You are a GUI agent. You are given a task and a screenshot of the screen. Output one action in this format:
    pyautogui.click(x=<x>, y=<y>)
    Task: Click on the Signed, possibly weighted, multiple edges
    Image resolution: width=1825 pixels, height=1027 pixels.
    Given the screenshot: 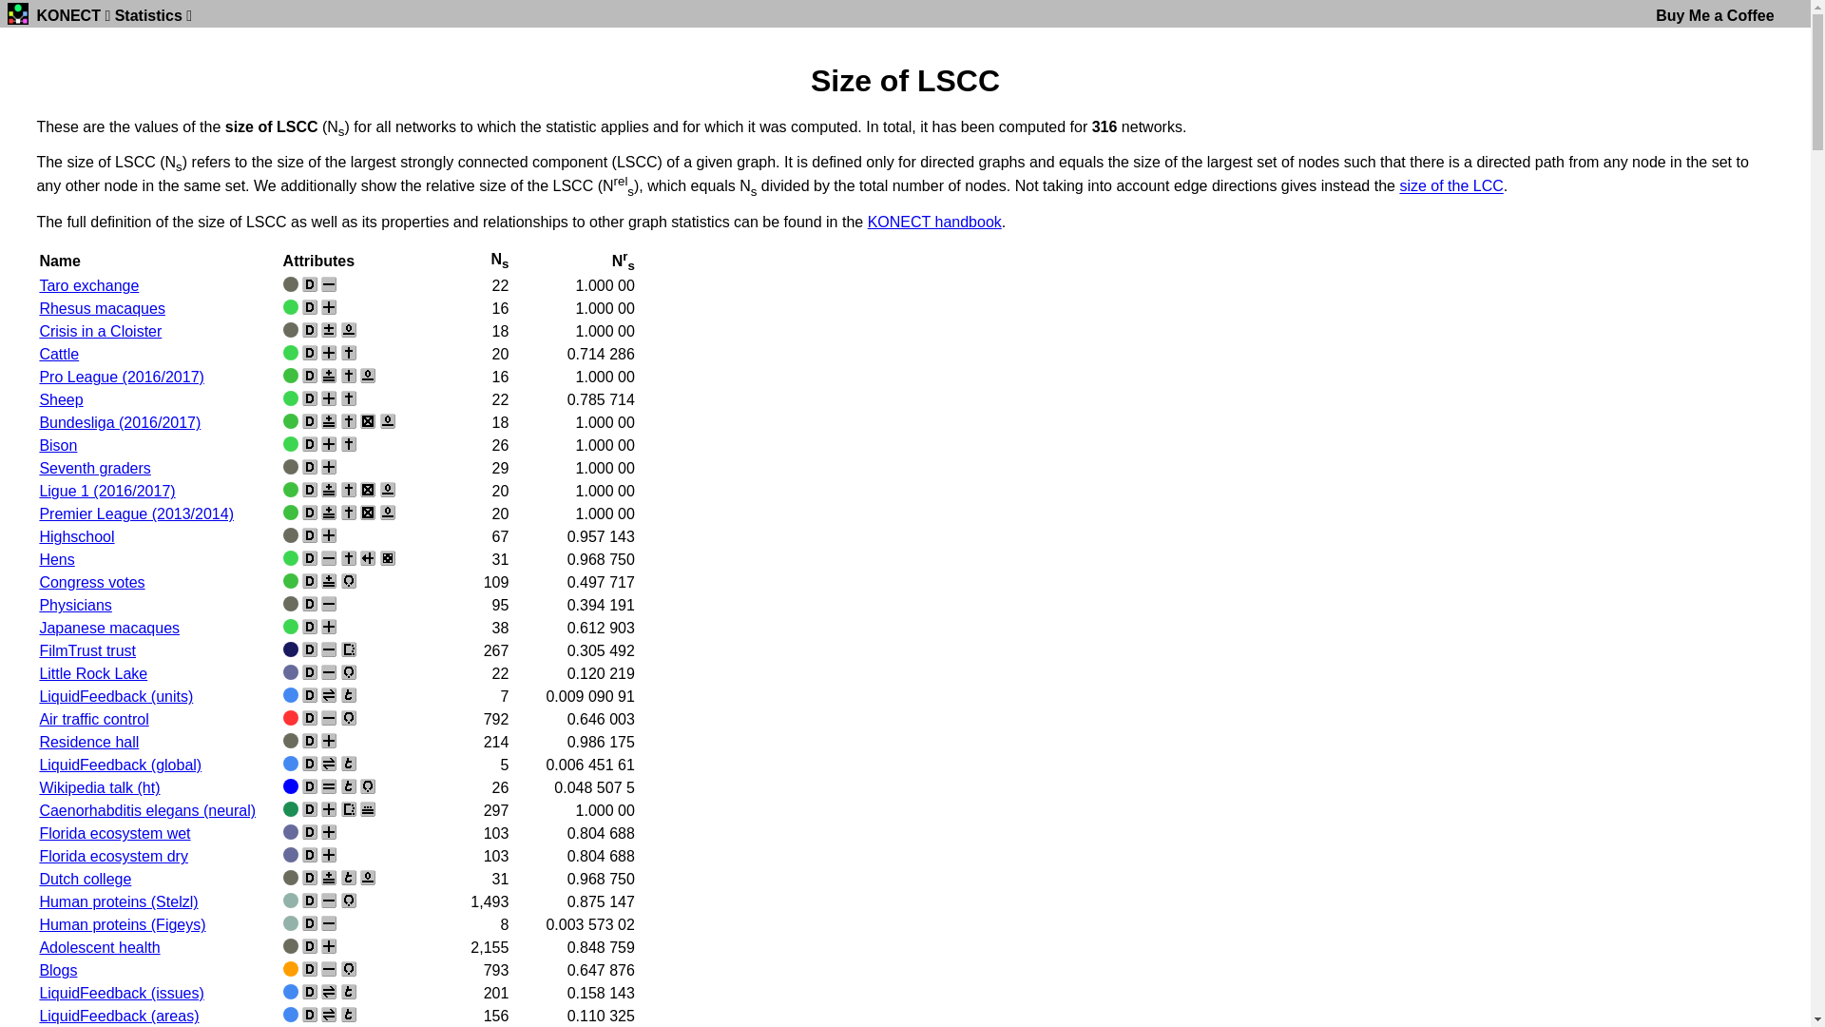 What is the action you would take?
    pyautogui.click(x=329, y=490)
    